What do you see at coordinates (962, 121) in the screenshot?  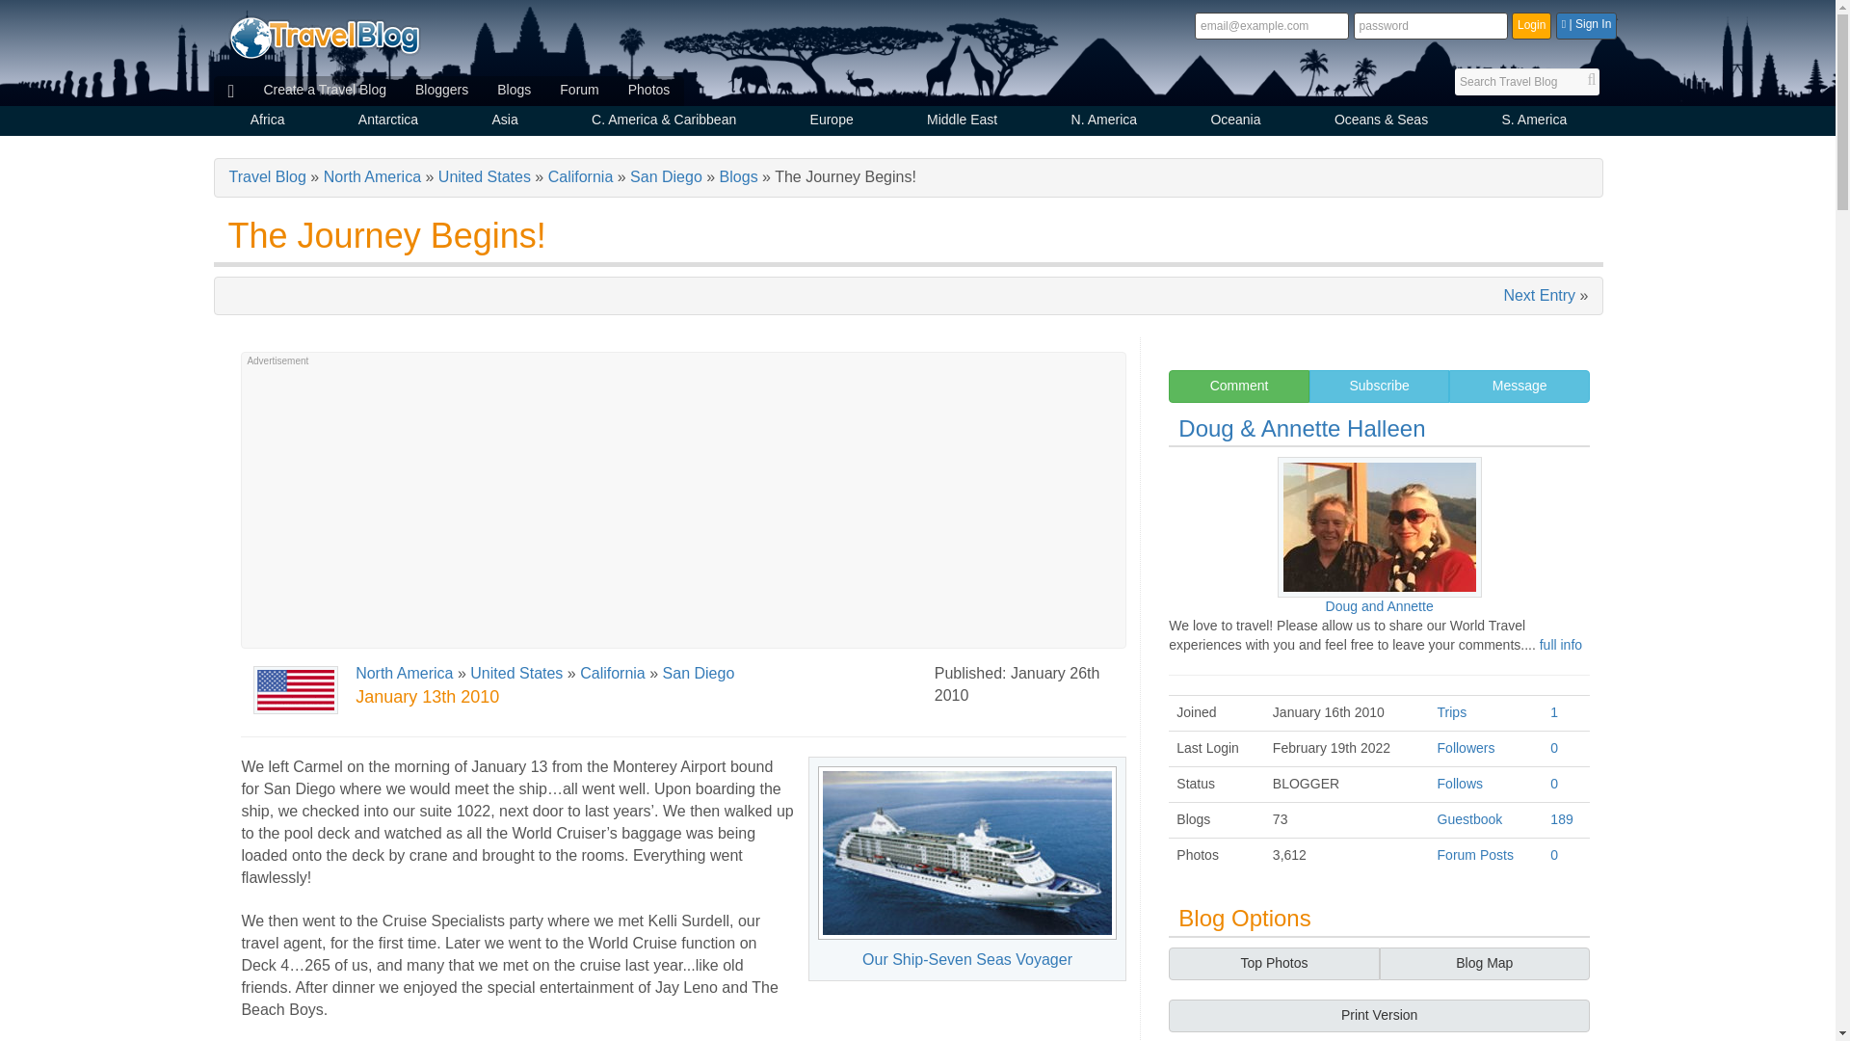 I see `Middle East` at bounding box center [962, 121].